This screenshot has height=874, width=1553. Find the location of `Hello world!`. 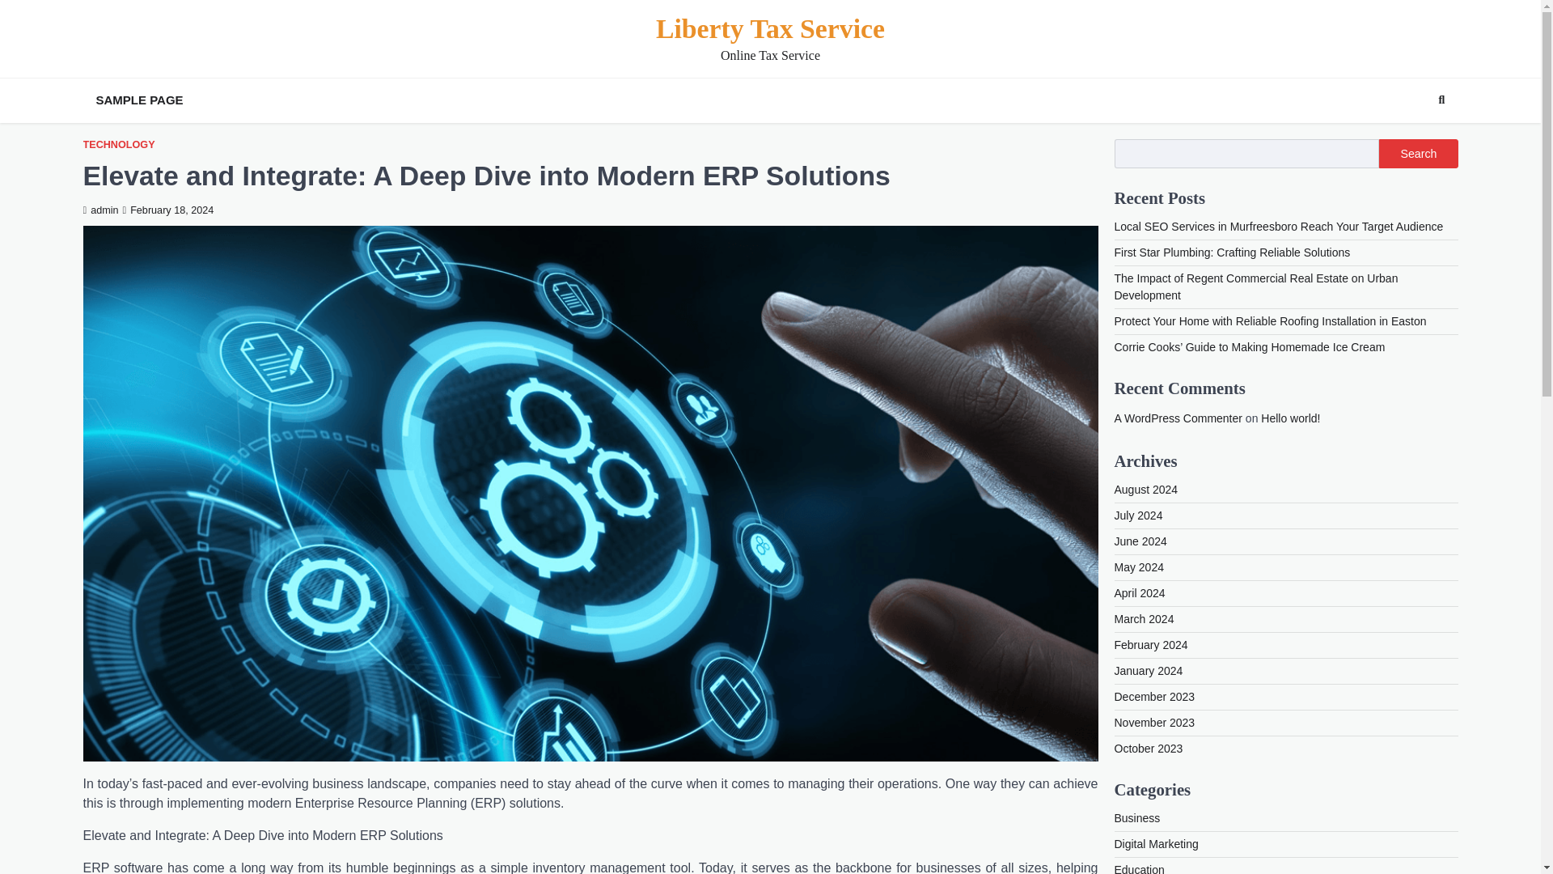

Hello world! is located at coordinates (1291, 418).